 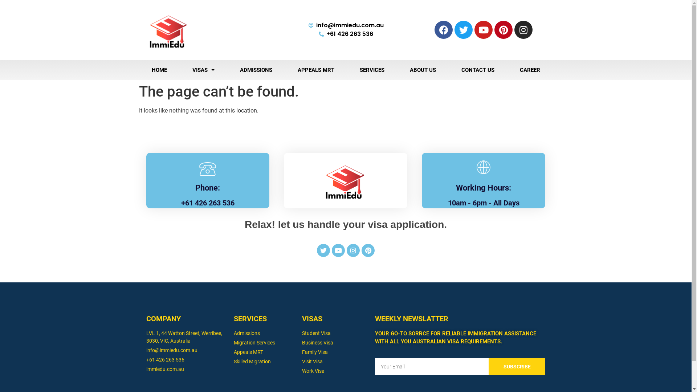 I want to click on SERVICES, so click(x=372, y=70).